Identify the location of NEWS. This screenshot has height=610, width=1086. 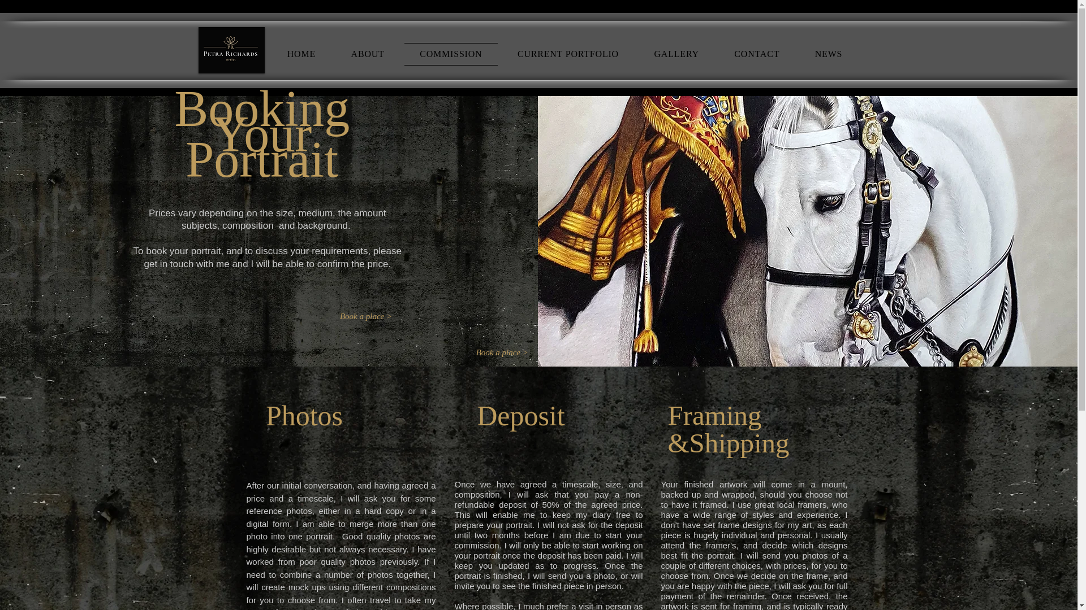
(828, 54).